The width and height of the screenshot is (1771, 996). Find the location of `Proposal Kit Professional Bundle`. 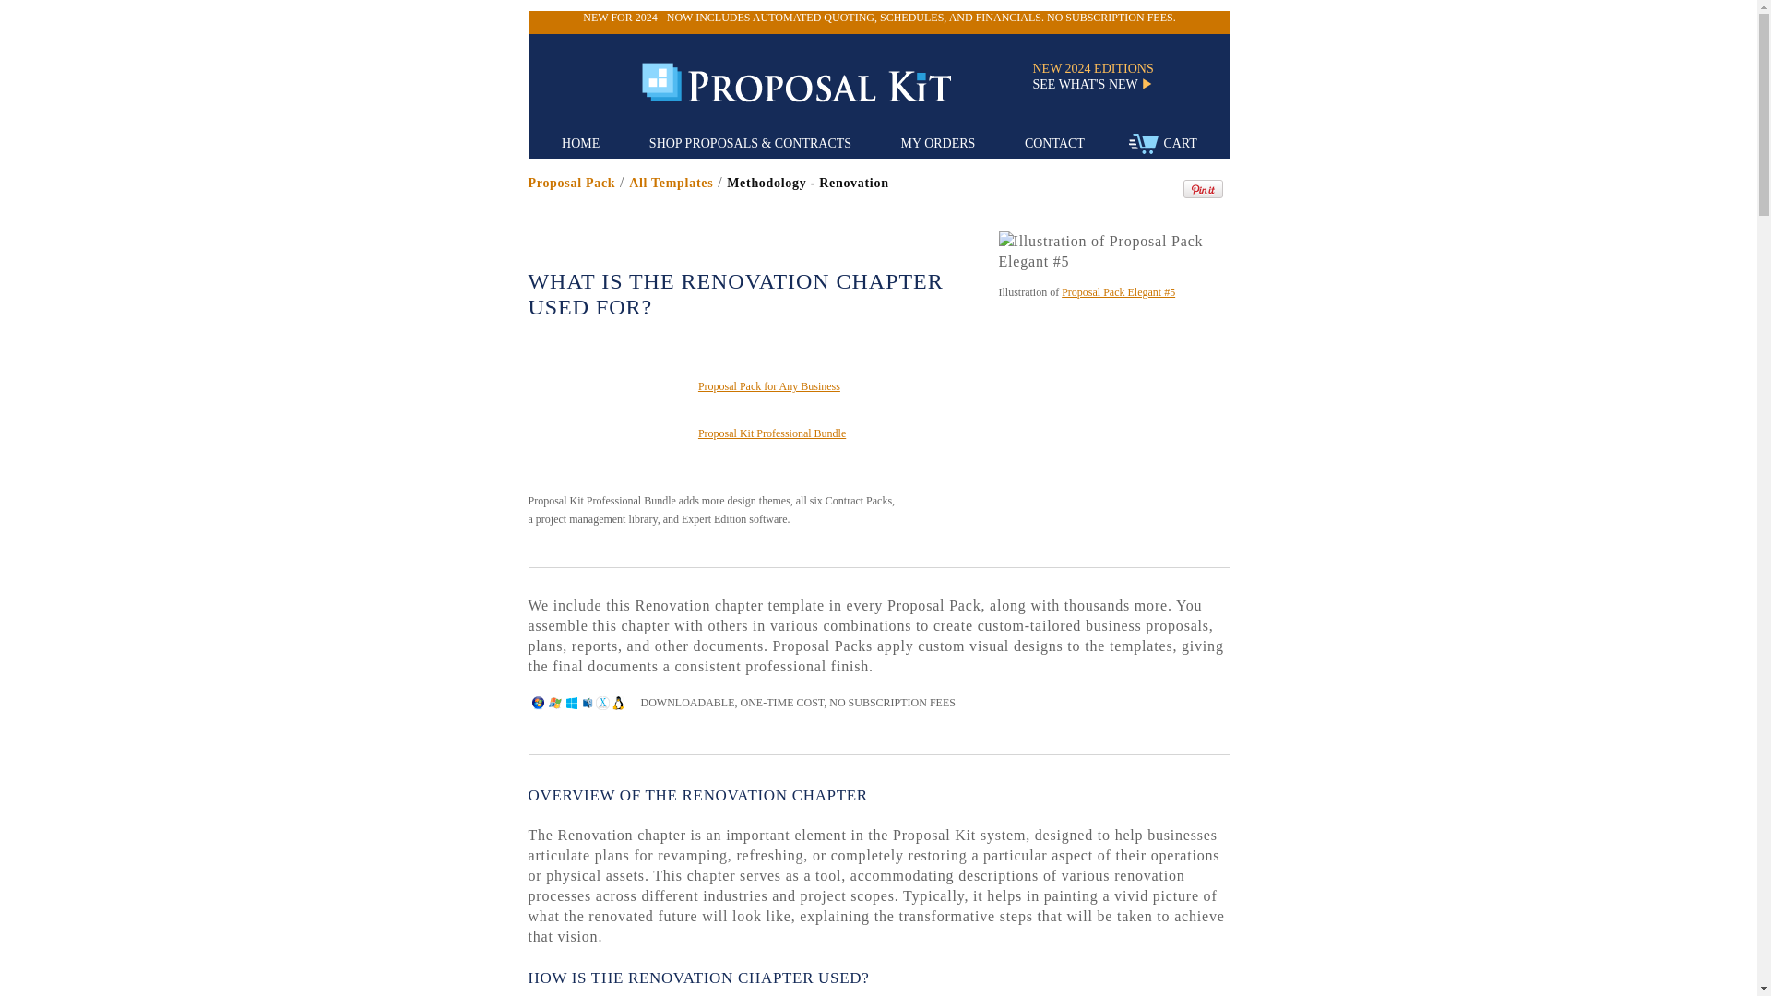

Proposal Kit Professional Bundle is located at coordinates (771, 433).